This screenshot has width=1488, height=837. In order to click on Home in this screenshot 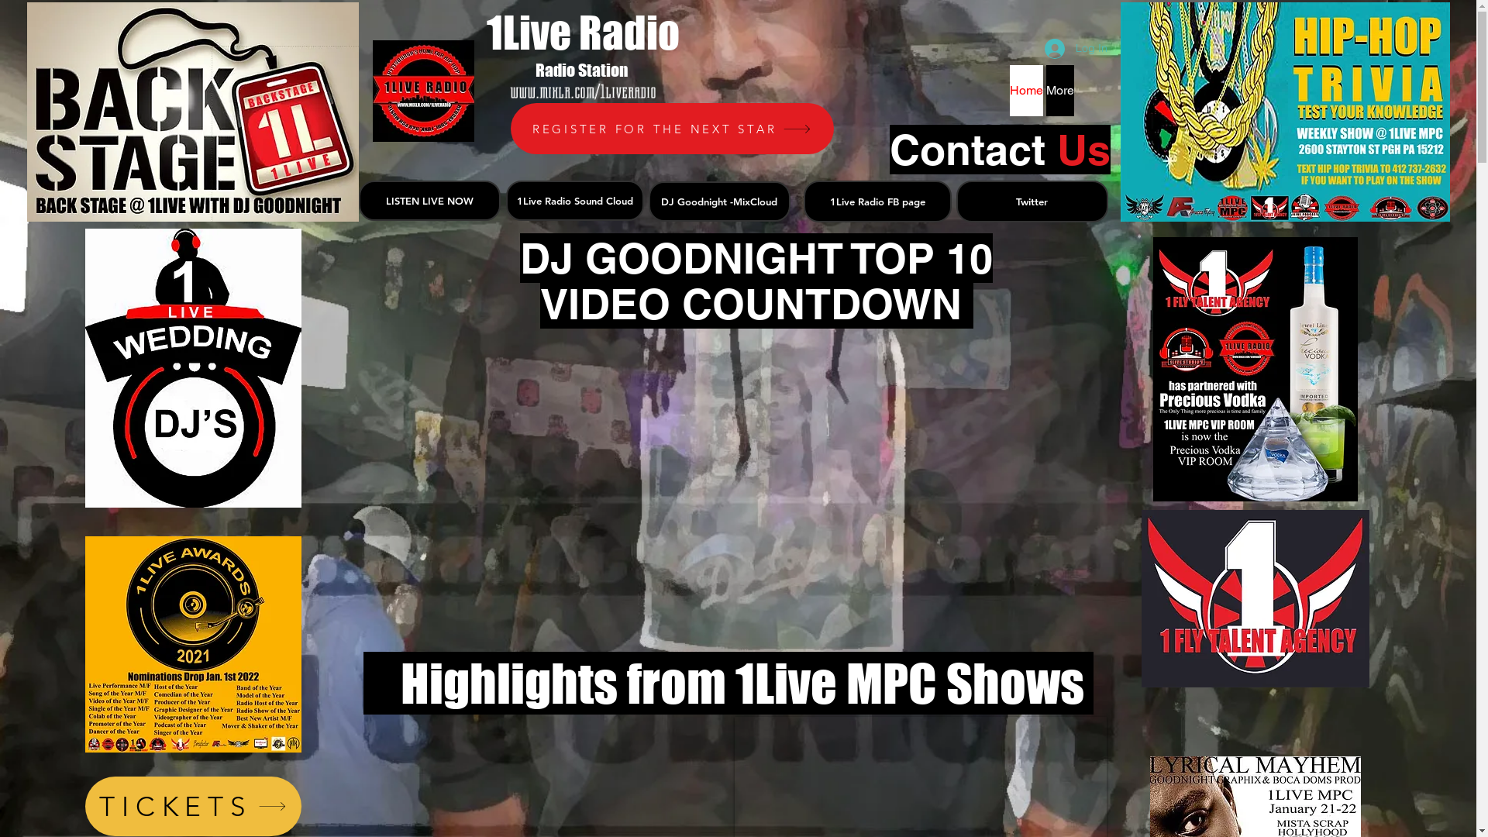, I will do `click(1026, 91)`.